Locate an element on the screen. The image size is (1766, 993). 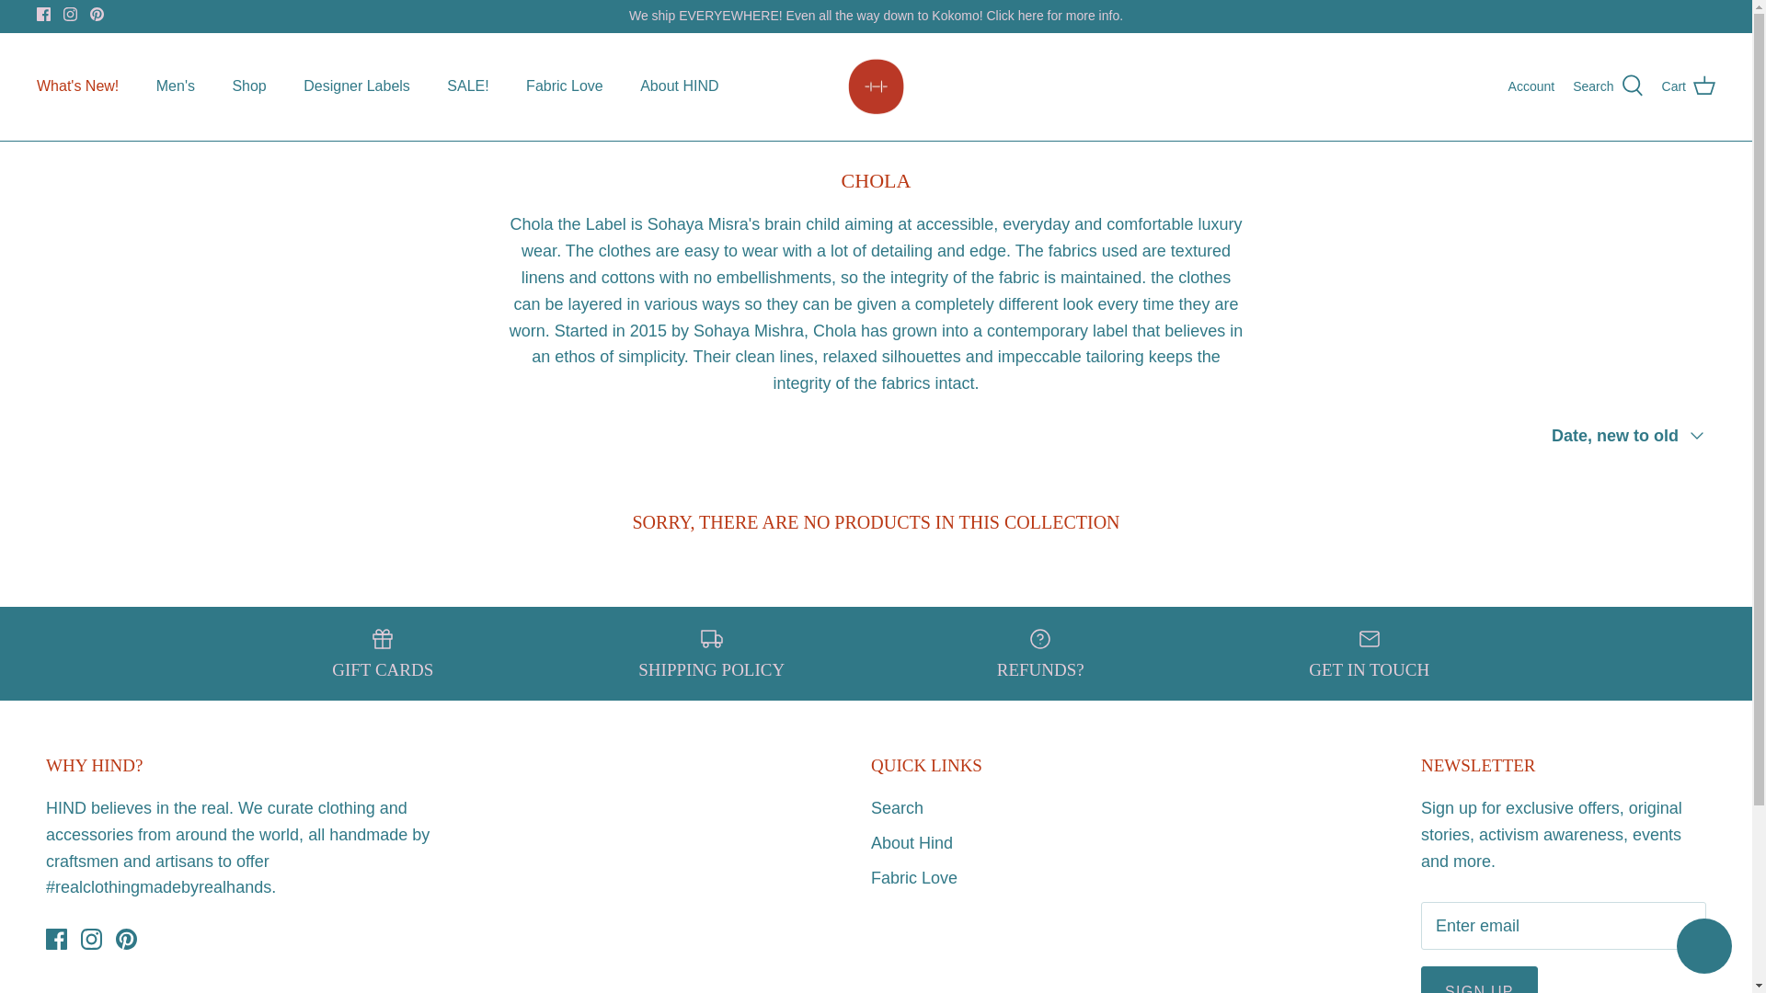
Search is located at coordinates (1608, 86).